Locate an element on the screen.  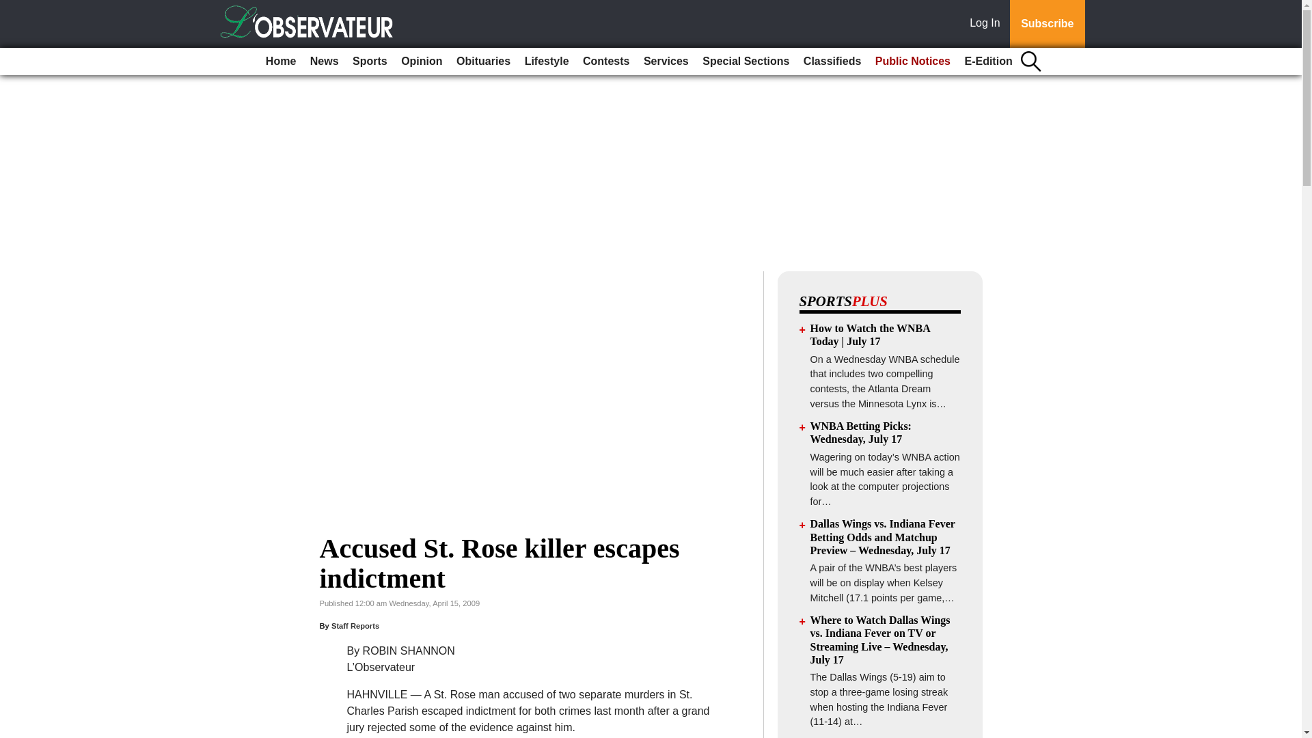
Go is located at coordinates (12, 8).